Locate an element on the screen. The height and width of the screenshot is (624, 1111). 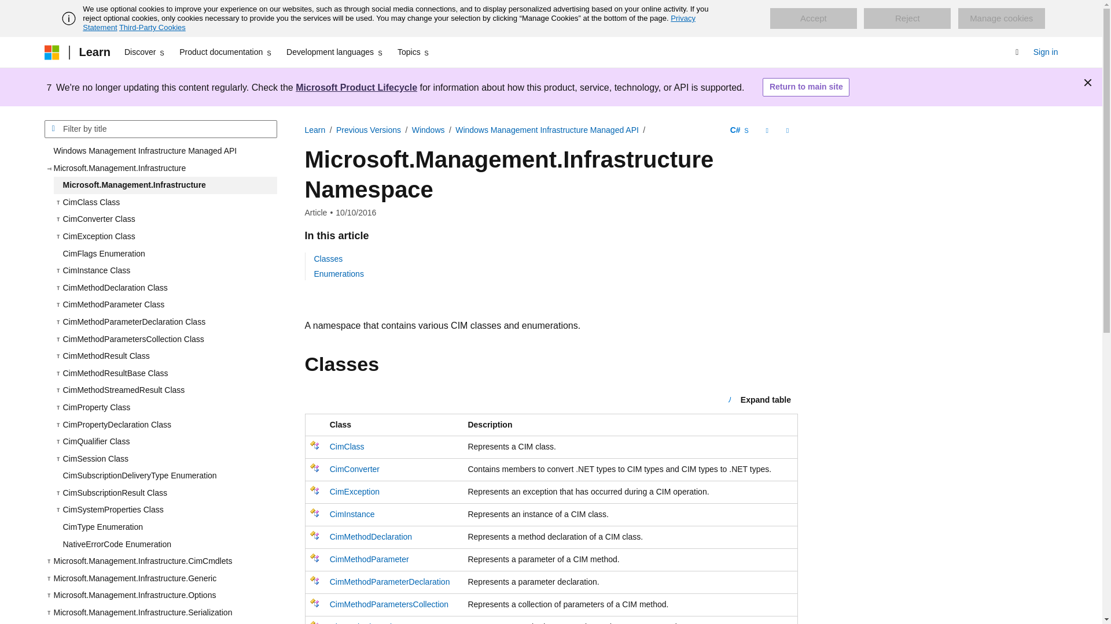
Dismiss alert is located at coordinates (1088, 82).